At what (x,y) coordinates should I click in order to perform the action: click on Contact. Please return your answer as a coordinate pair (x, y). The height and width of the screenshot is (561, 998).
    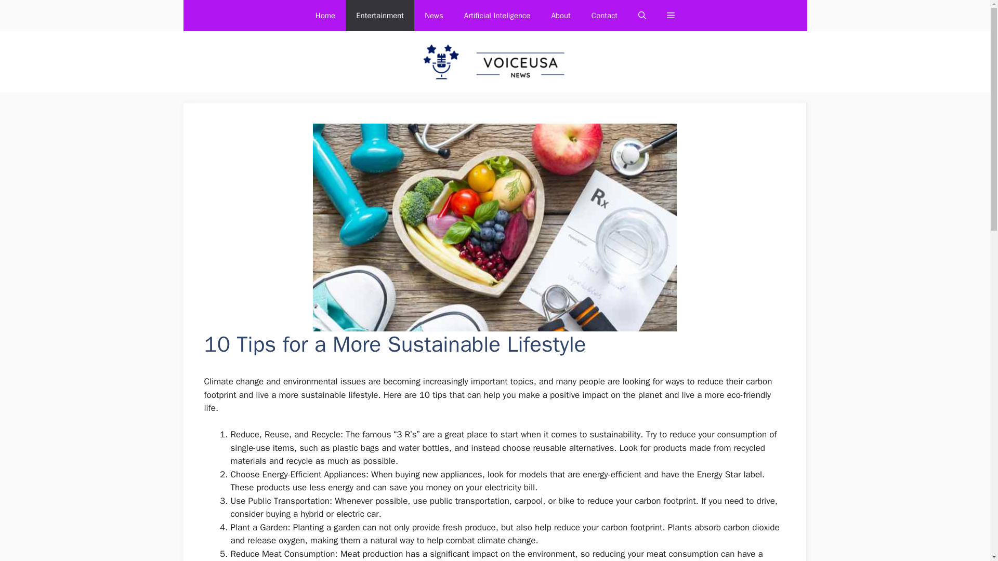
    Looking at the image, I should click on (604, 16).